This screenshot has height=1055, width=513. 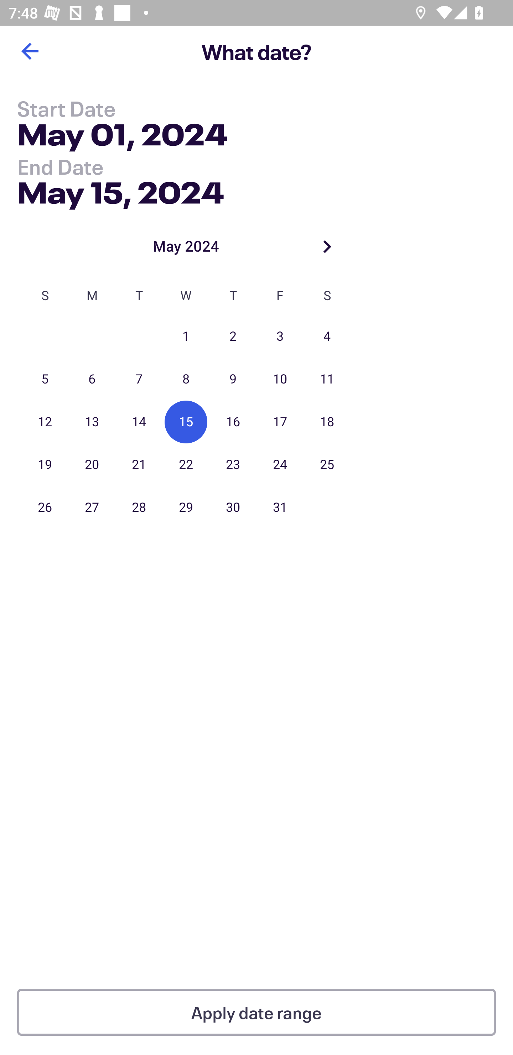 I want to click on 29 29 May 2024, so click(x=186, y=507).